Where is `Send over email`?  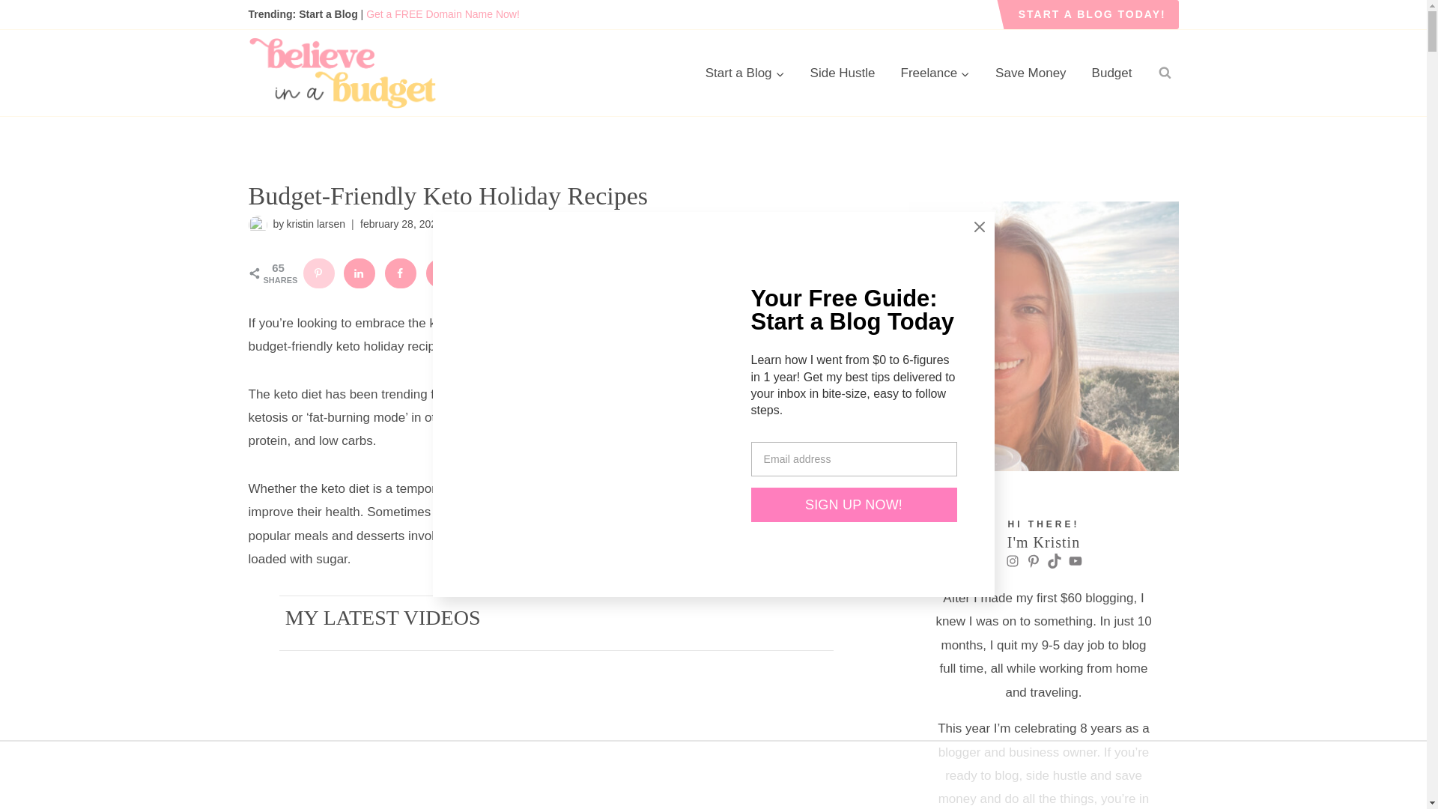 Send over email is located at coordinates (484, 273).